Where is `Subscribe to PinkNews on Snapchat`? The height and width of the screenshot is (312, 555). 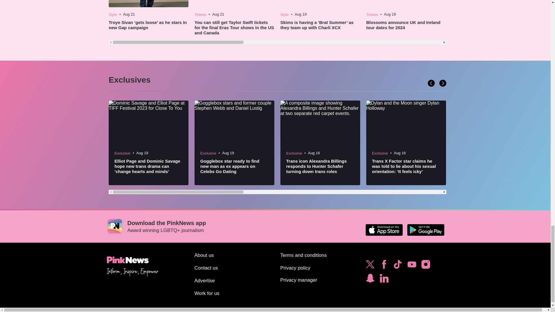
Subscribe to PinkNews on Snapchat is located at coordinates (370, 280).